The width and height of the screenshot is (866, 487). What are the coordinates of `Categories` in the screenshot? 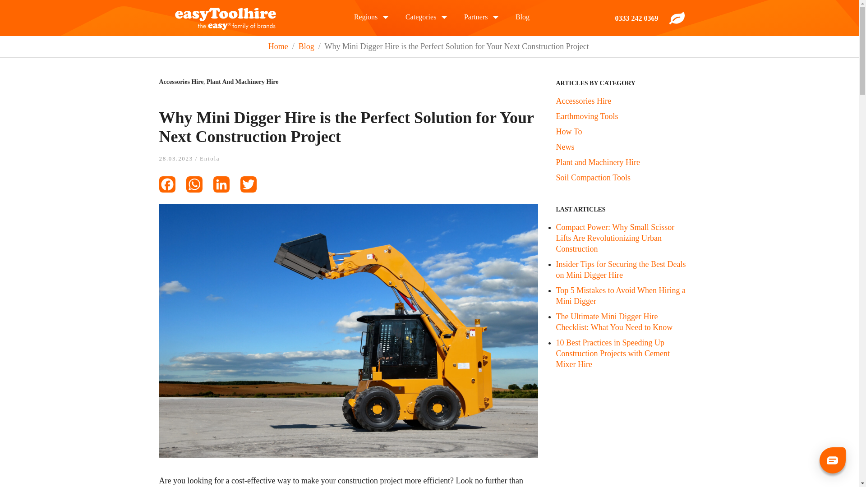 It's located at (420, 17).